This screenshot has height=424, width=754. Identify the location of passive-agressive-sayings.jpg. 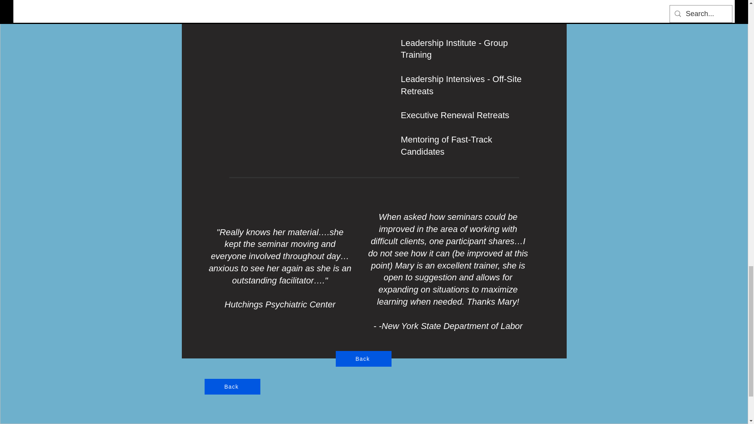
(280, 32).